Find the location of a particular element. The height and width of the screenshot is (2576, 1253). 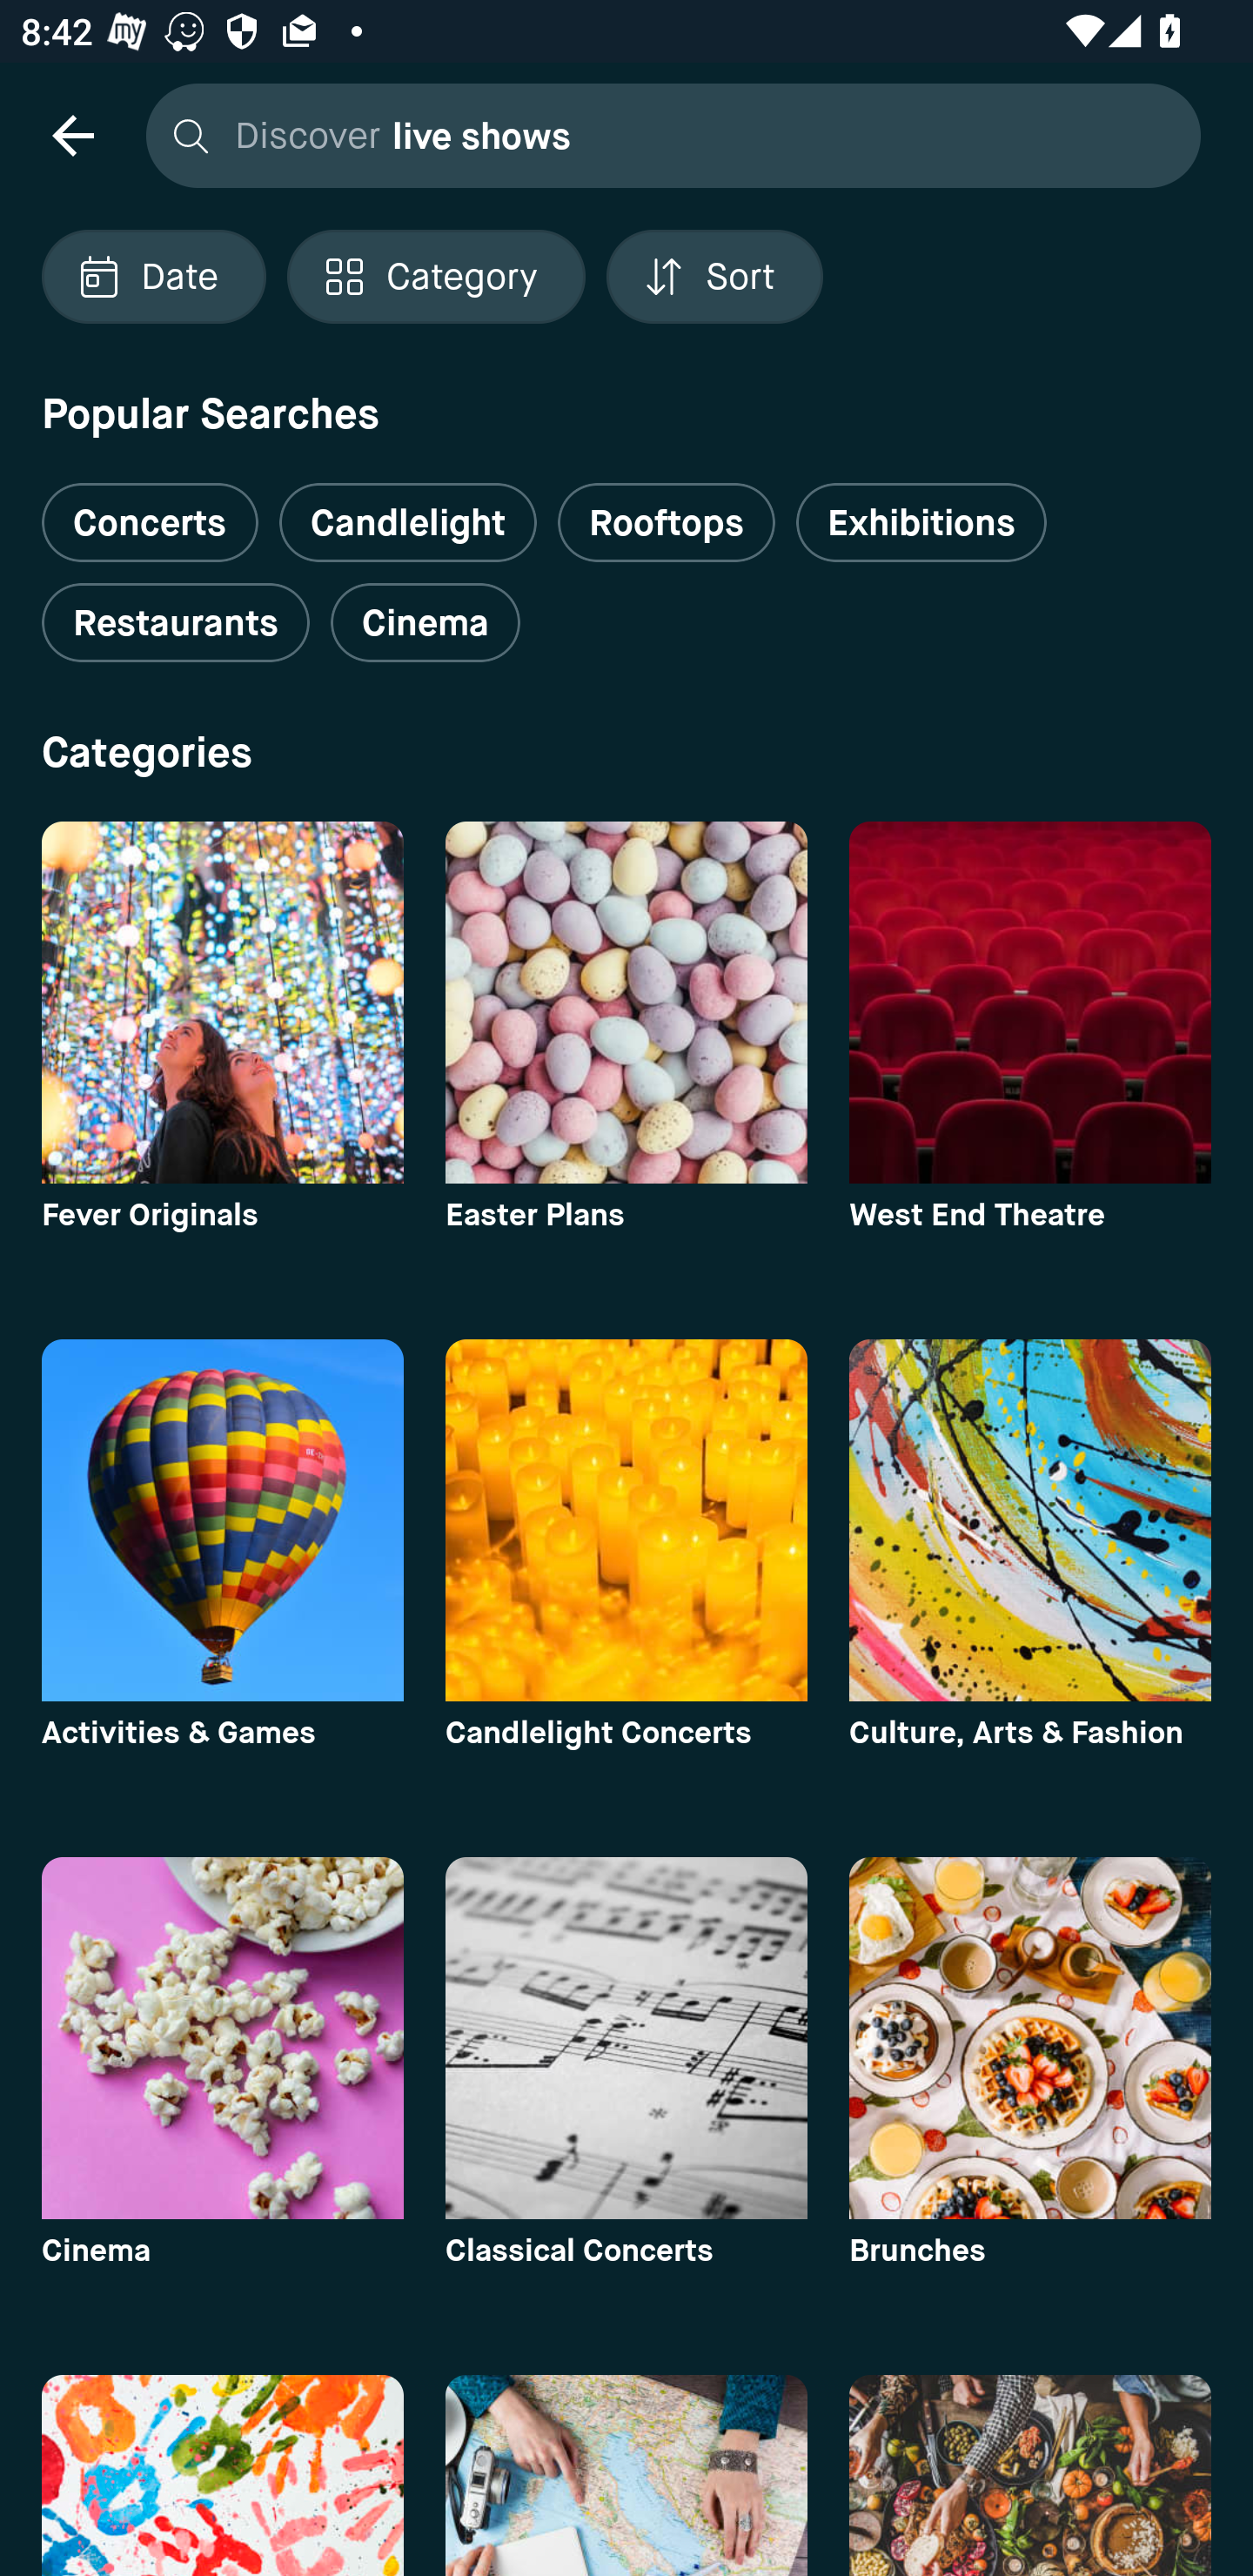

category image is located at coordinates (626, 2475).